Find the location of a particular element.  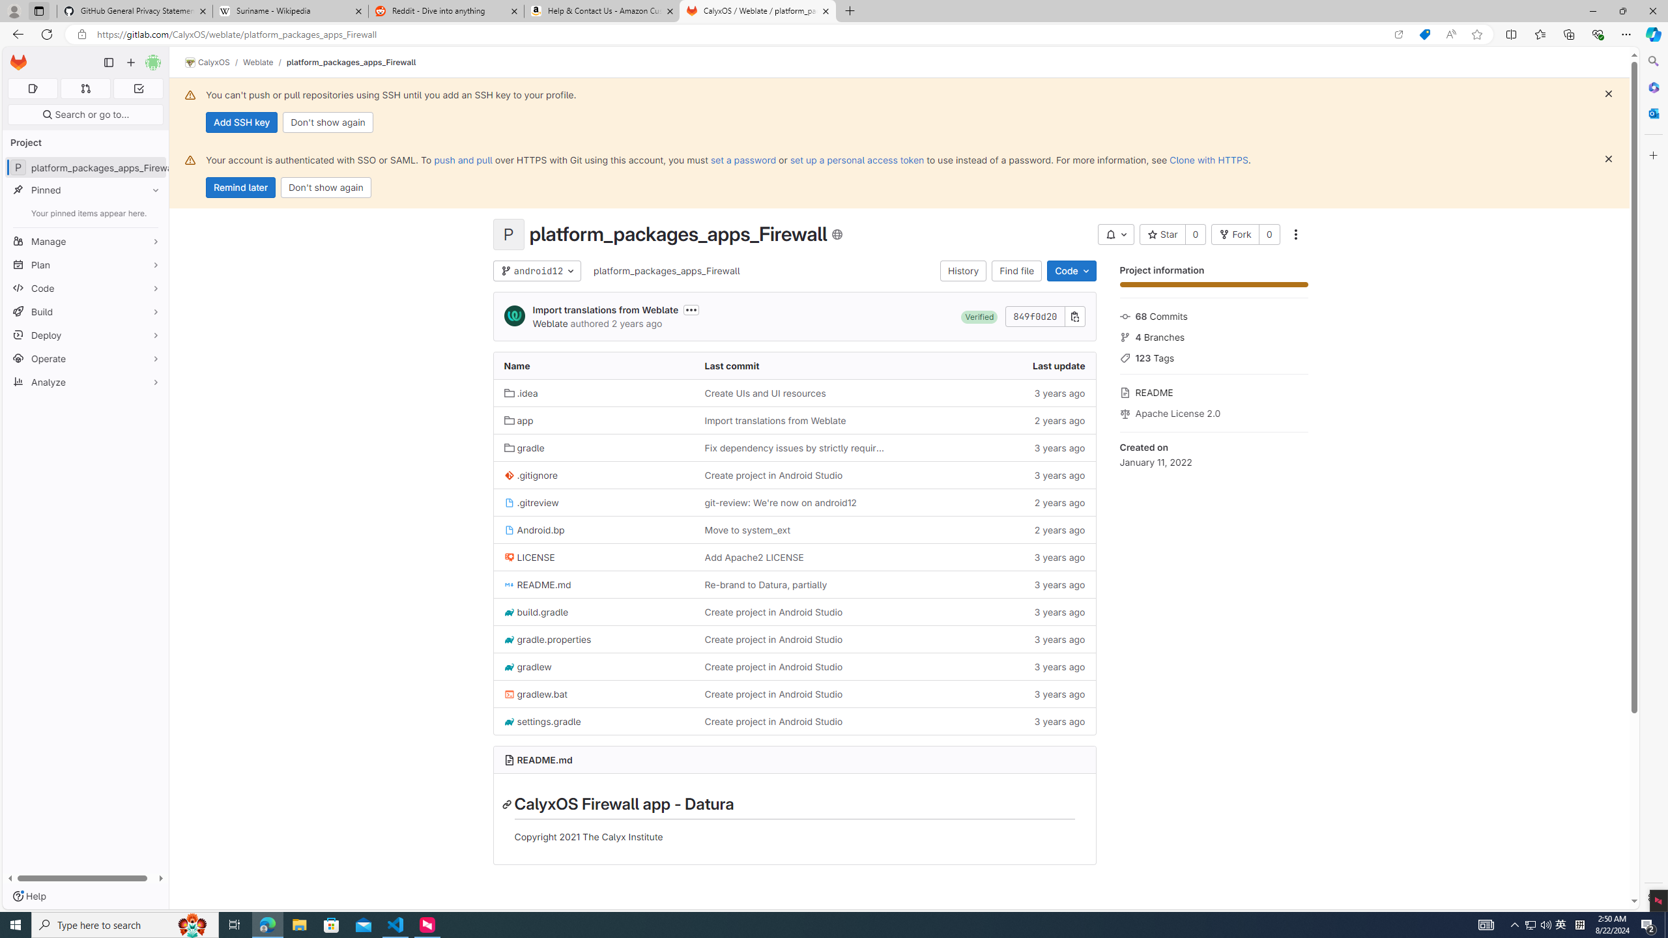

Create project in Android Studio is located at coordinates (794, 720).